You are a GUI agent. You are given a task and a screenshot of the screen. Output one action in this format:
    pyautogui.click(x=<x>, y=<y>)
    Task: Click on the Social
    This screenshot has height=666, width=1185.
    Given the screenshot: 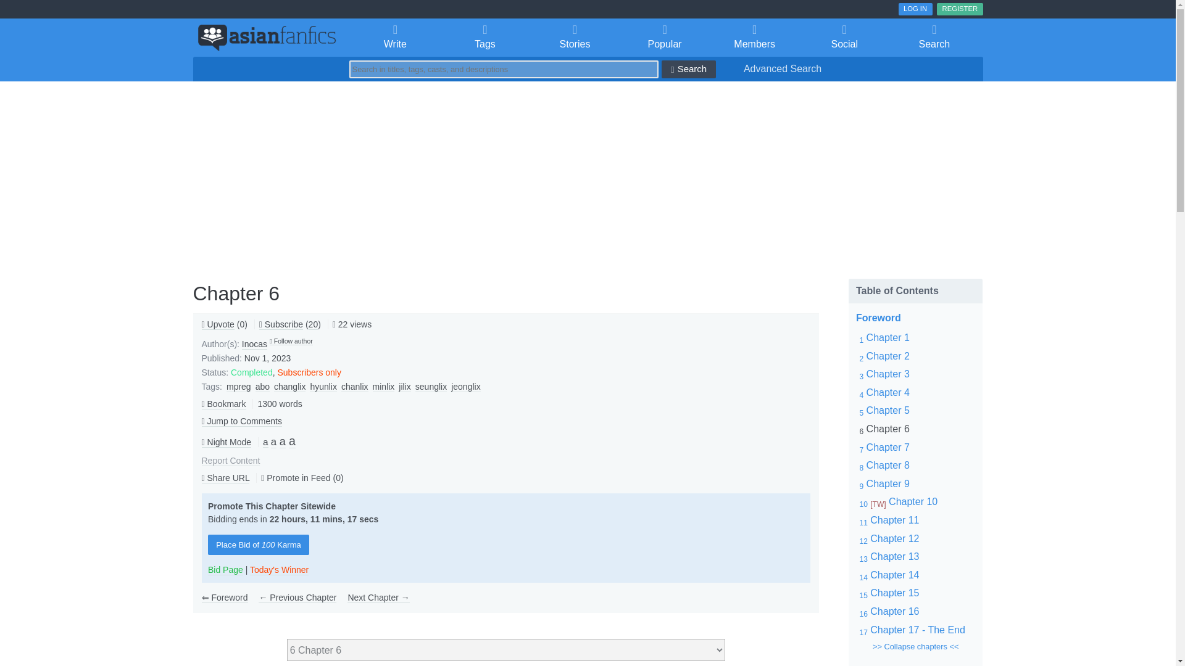 What is the action you would take?
    pyautogui.click(x=844, y=37)
    